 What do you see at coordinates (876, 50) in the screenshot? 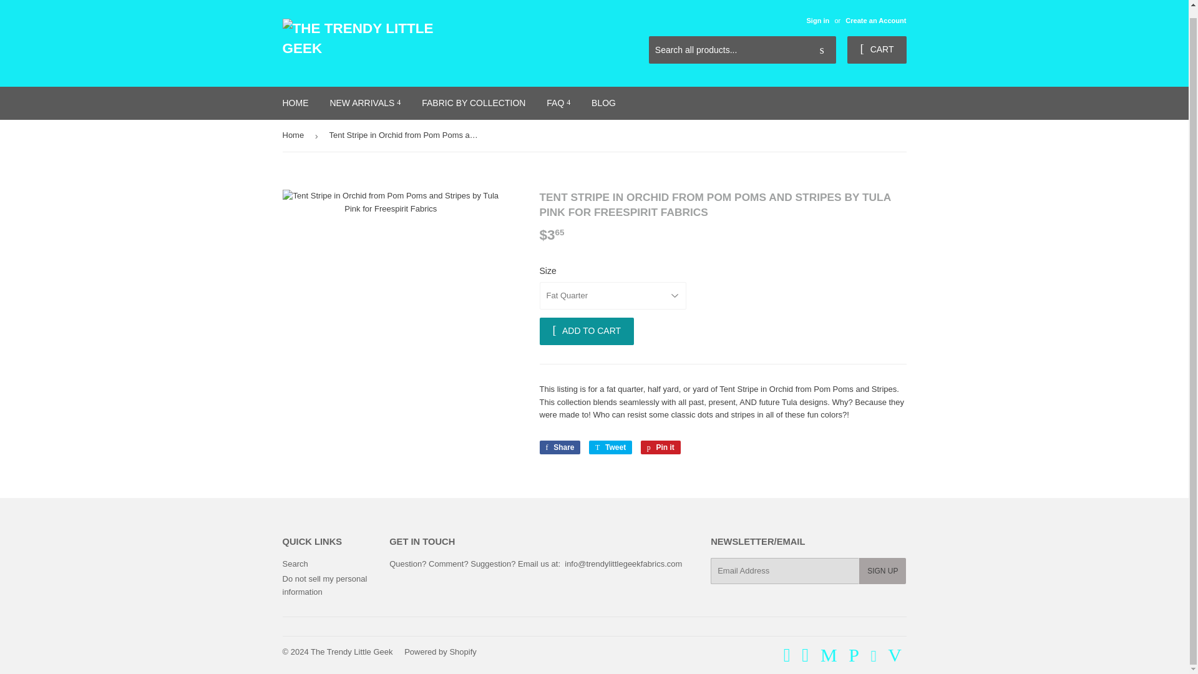
I see `CART` at bounding box center [876, 50].